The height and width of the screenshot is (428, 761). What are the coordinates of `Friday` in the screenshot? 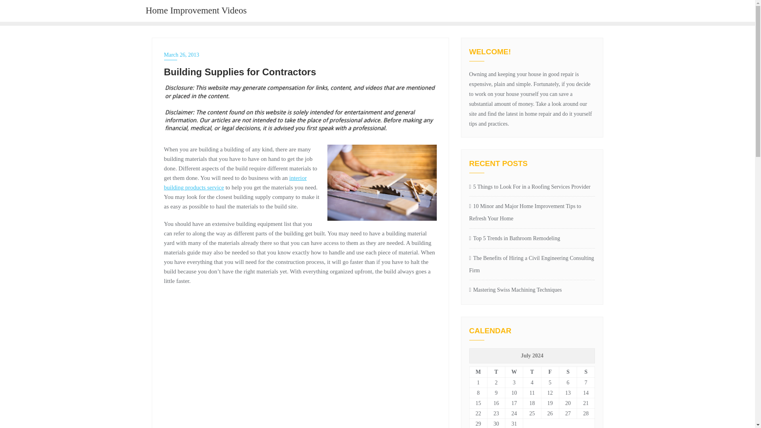 It's located at (550, 372).